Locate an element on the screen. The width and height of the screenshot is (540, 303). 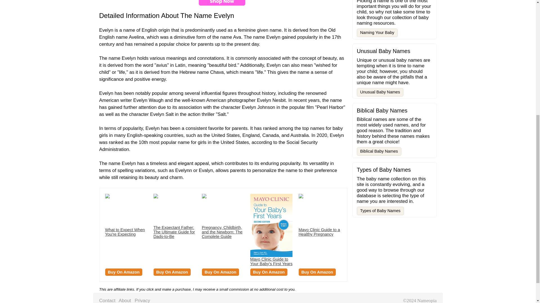
Unusual Baby Names is located at coordinates (380, 92).